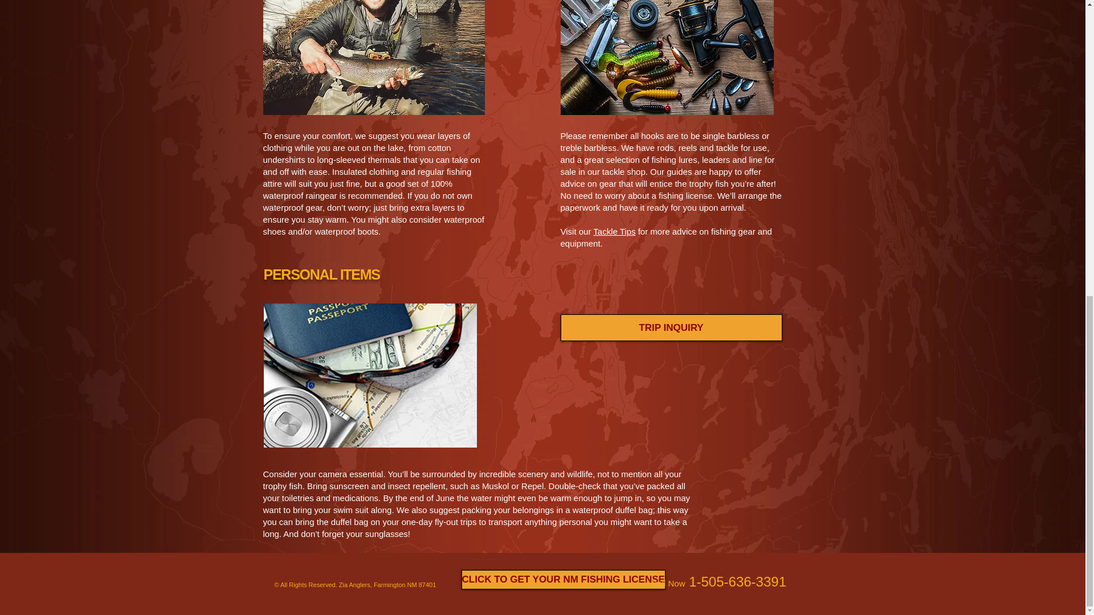  What do you see at coordinates (671, 327) in the screenshot?
I see `TRIP INQUIRY` at bounding box center [671, 327].